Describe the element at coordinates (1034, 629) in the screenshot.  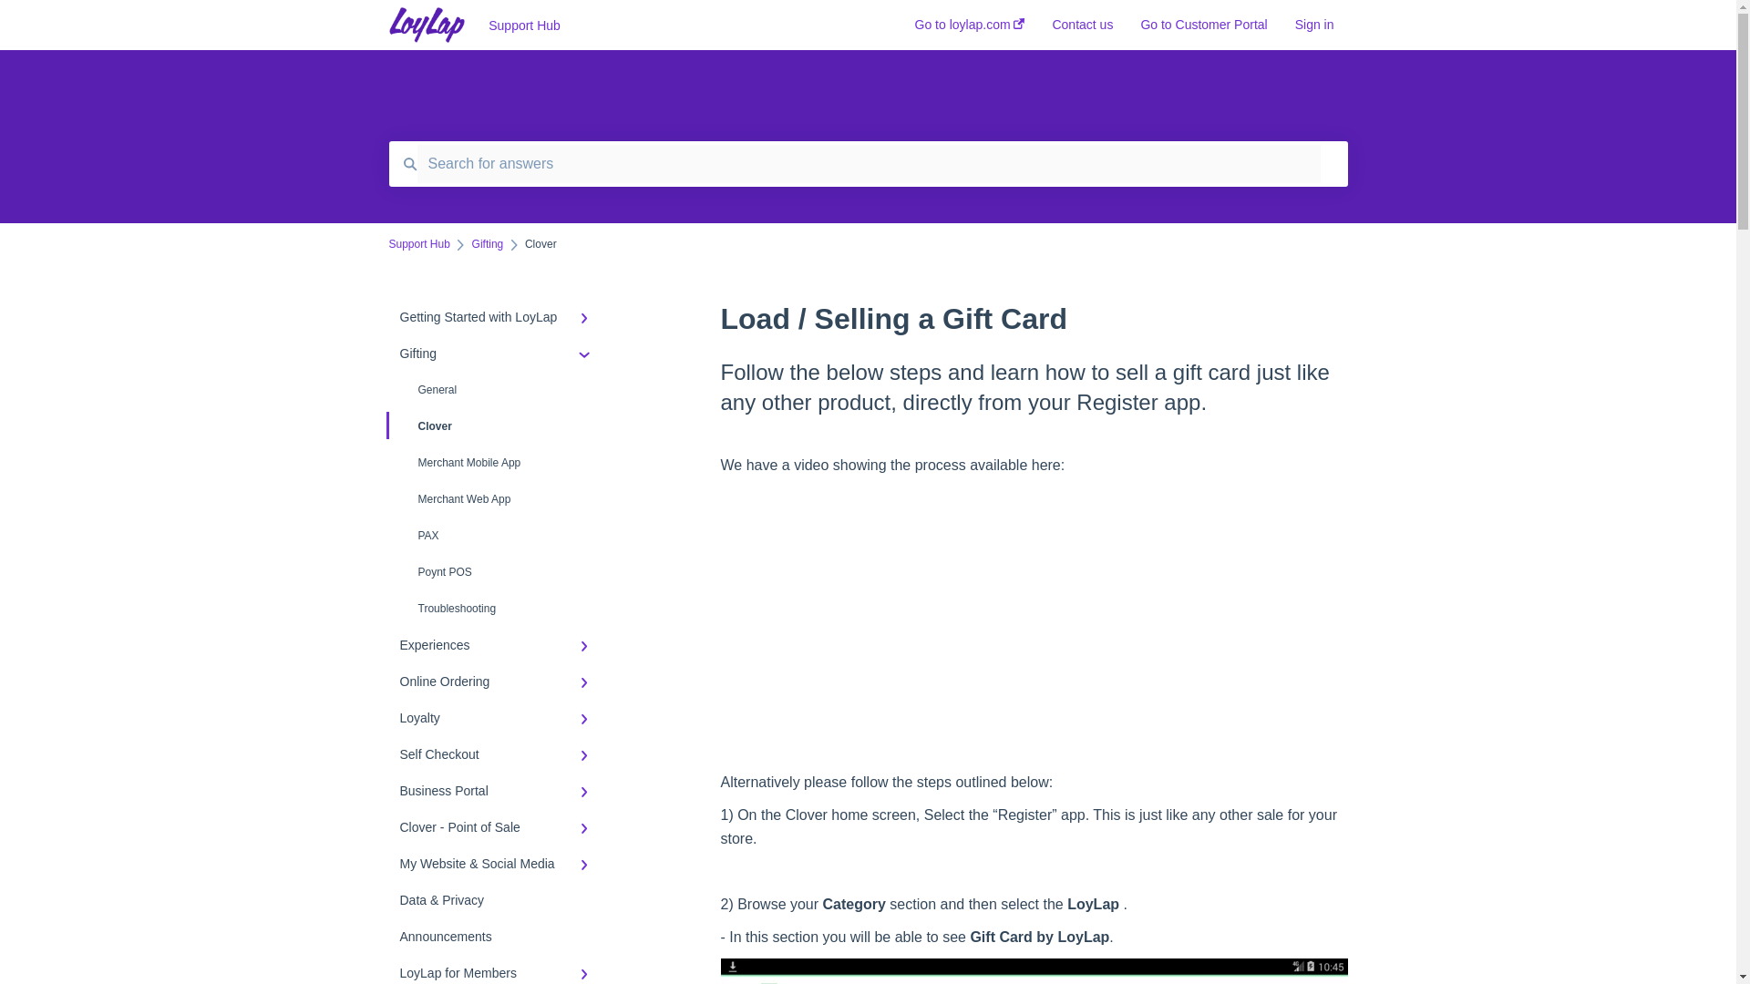
I see `Selling a Gift Card on Clover Mini POS` at that location.